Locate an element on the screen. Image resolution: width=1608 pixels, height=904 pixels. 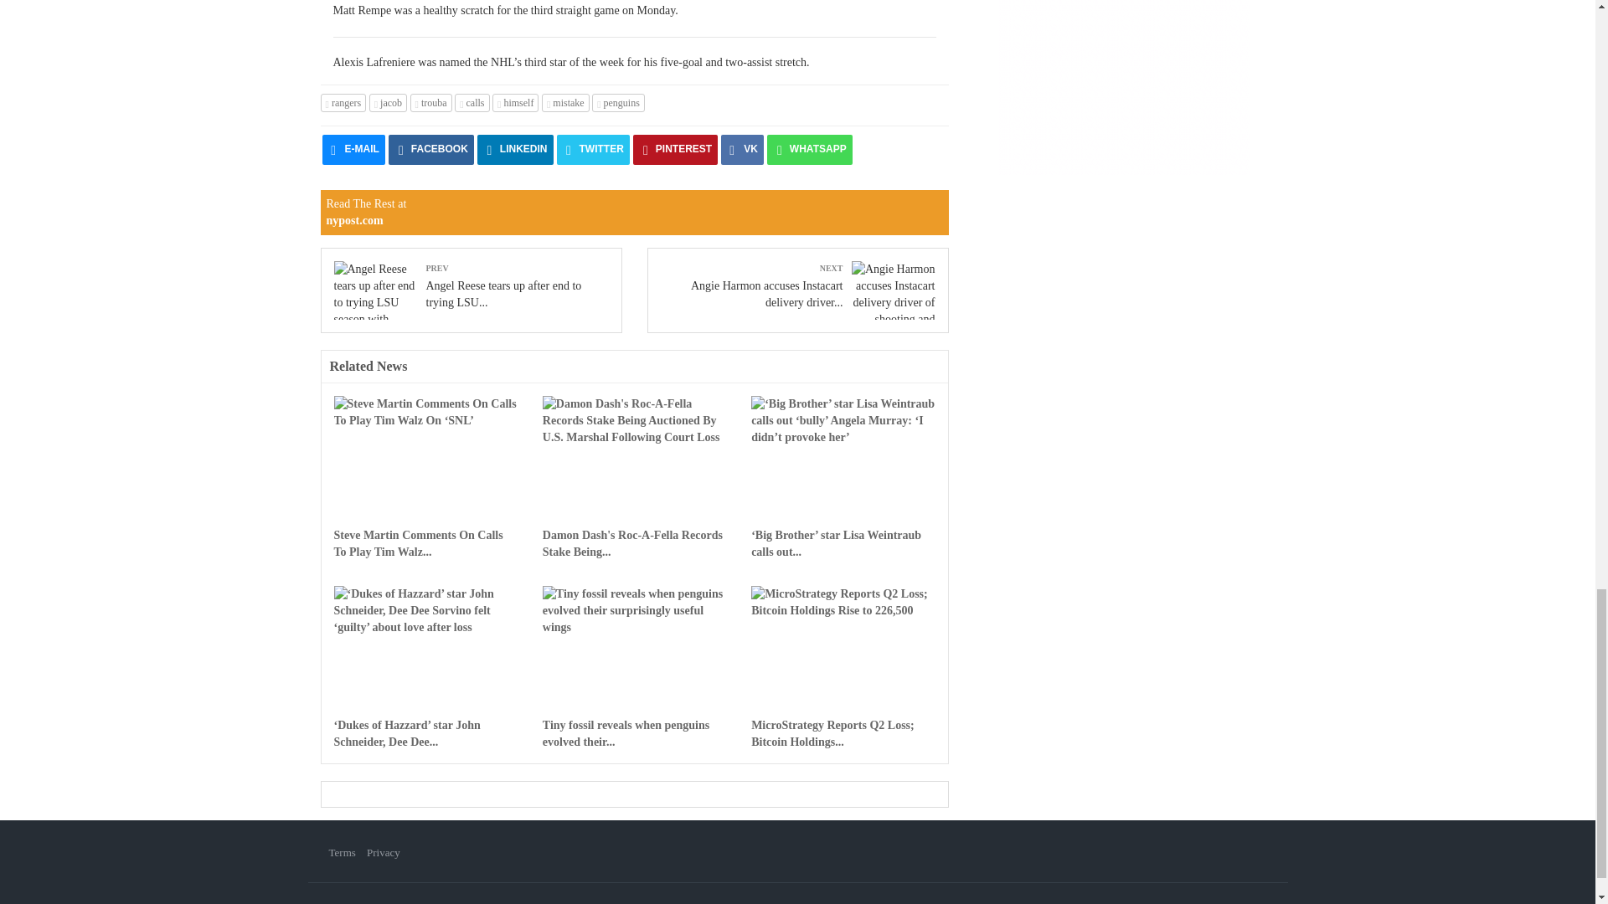
penguins is located at coordinates (618, 102).